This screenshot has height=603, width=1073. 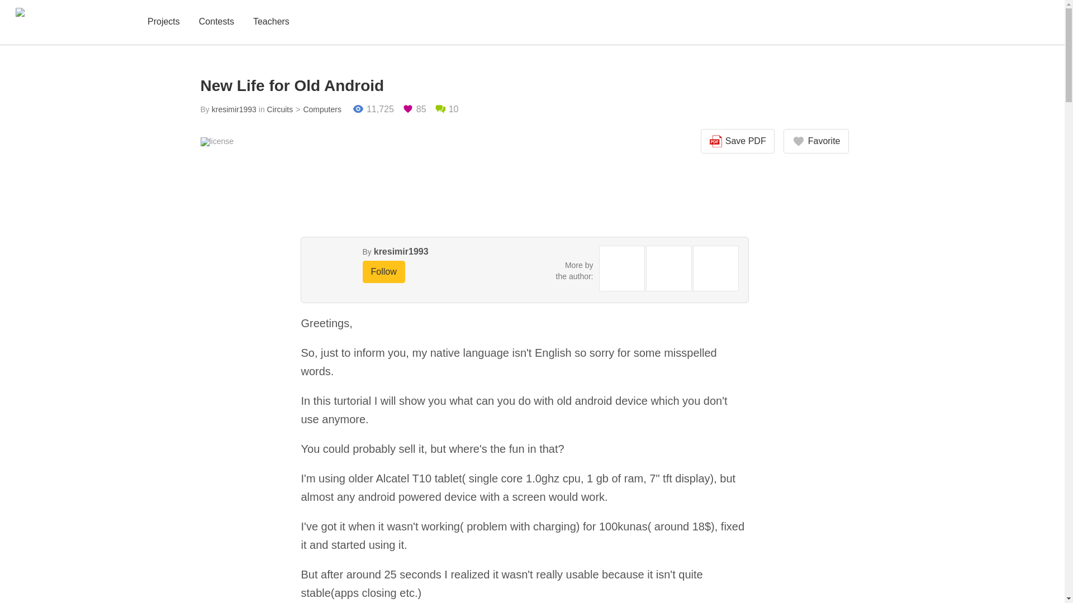 I want to click on Projects, so click(x=163, y=22).